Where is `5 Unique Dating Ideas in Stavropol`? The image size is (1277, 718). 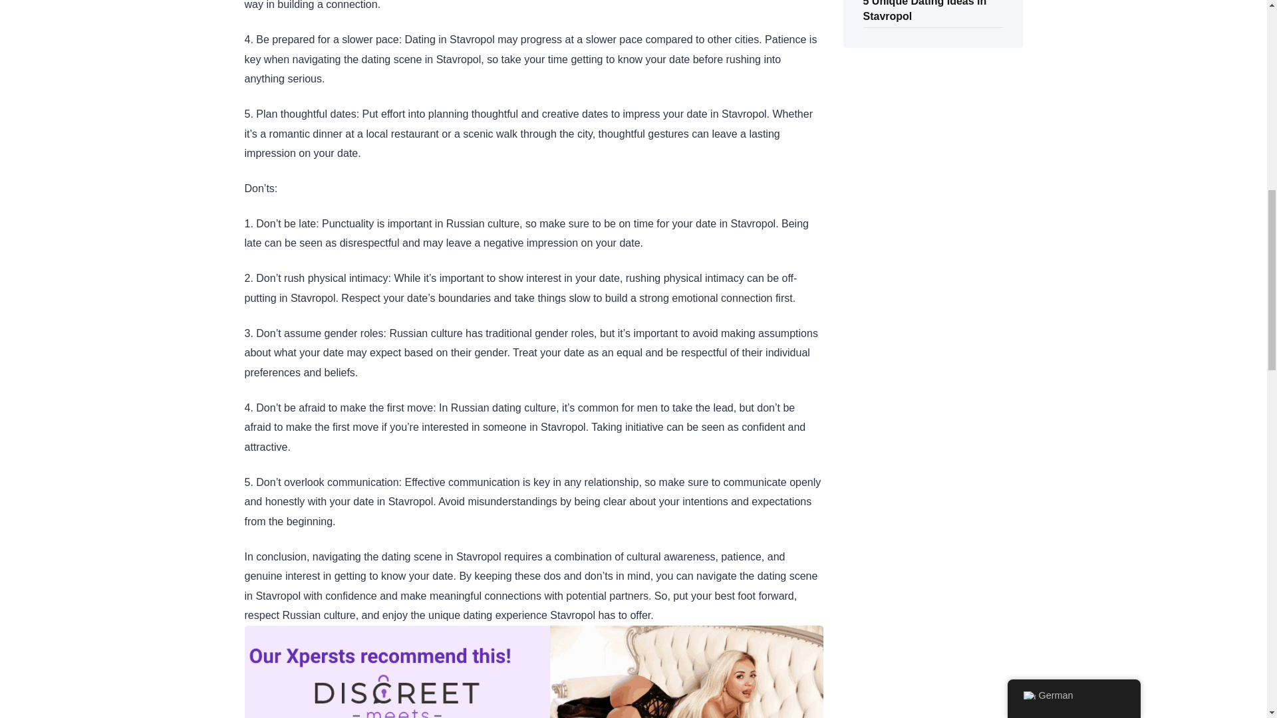
5 Unique Dating Ideas in Stavropol is located at coordinates (924, 12).